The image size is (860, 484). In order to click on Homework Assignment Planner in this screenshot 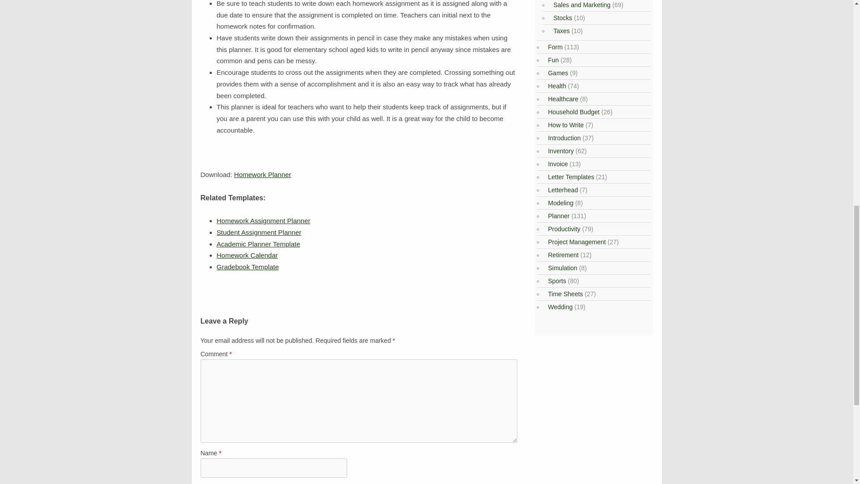, I will do `click(263, 220)`.